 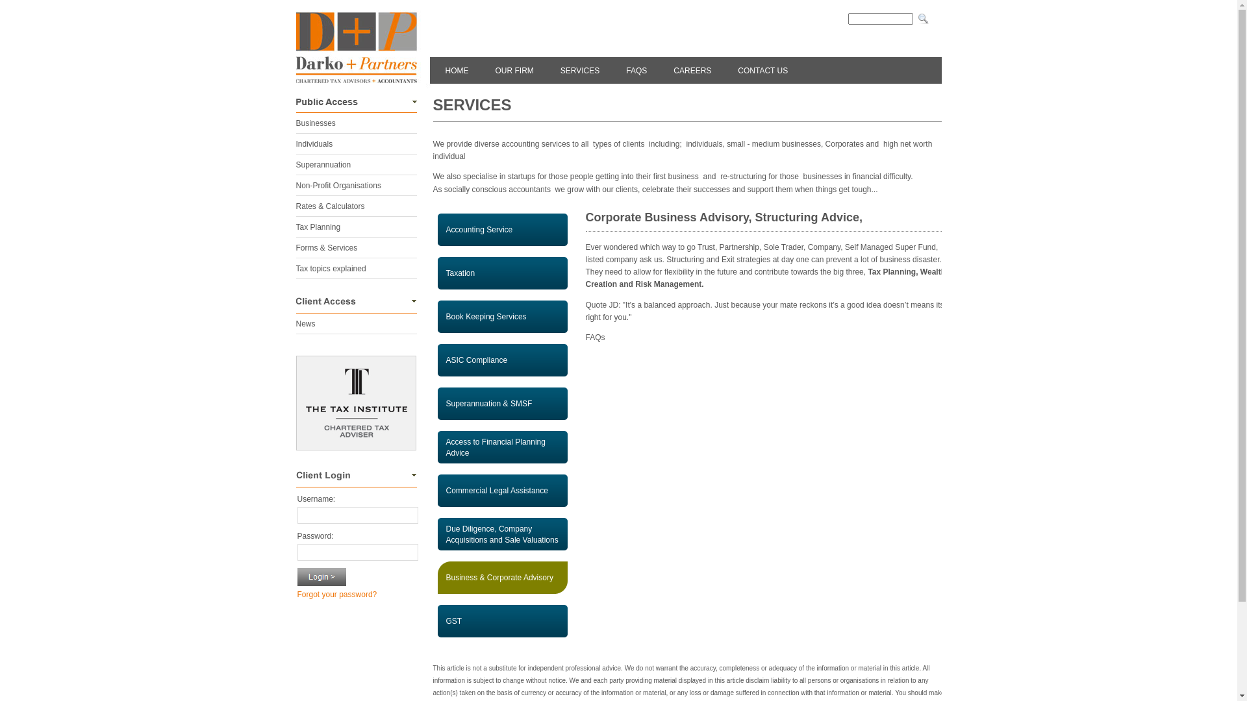 What do you see at coordinates (314, 144) in the screenshot?
I see `Individuals` at bounding box center [314, 144].